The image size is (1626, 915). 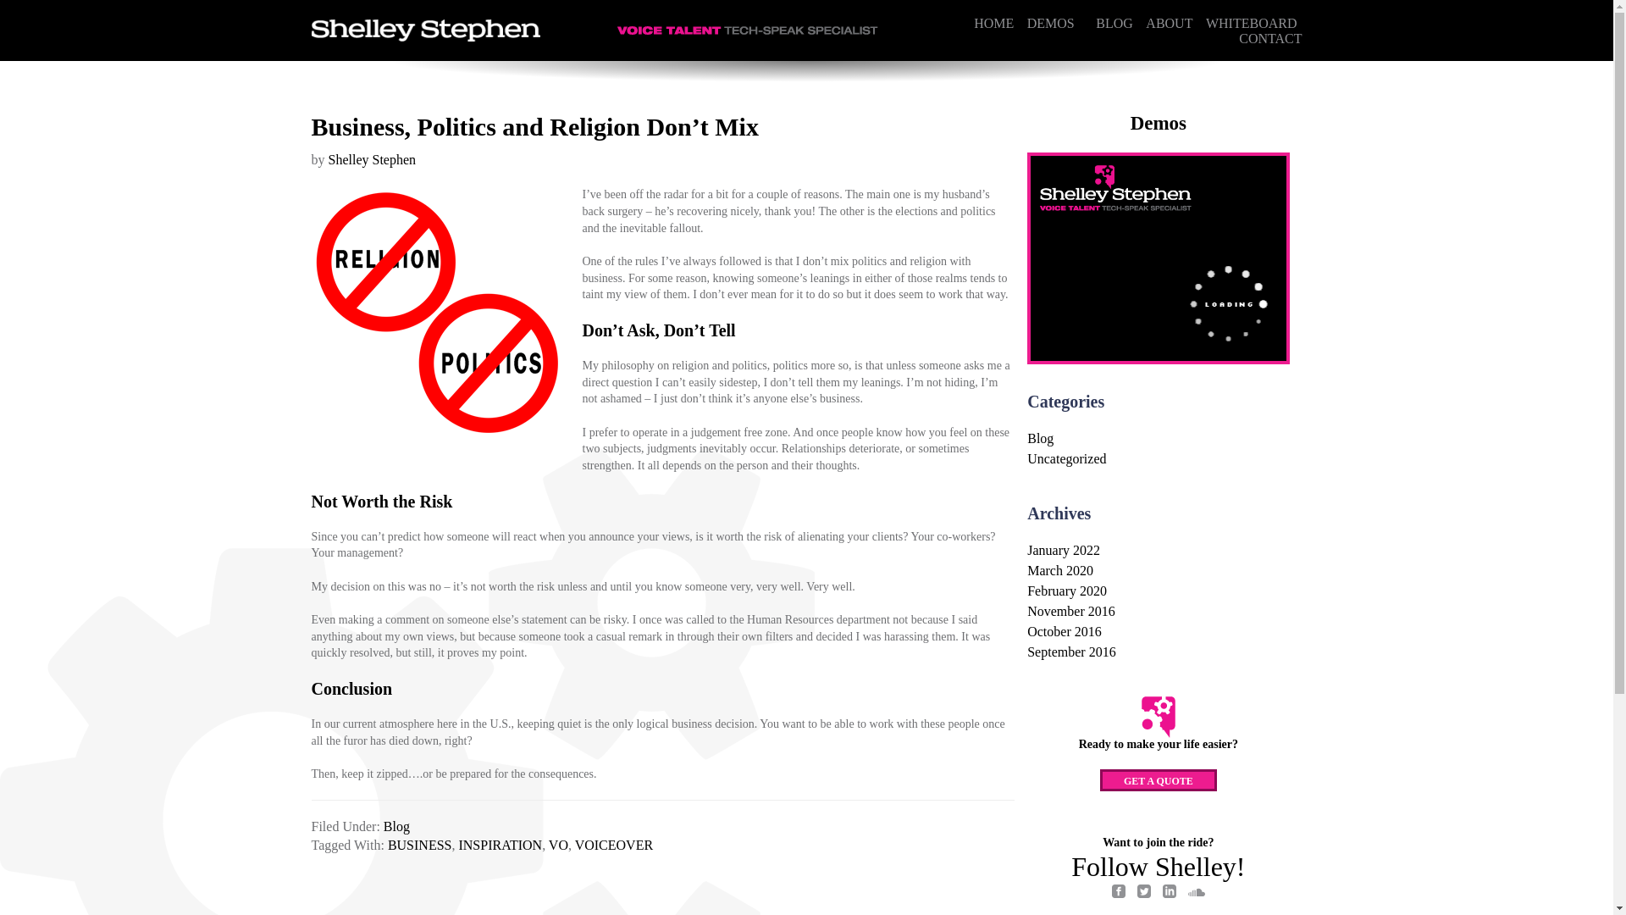 What do you see at coordinates (1270, 37) in the screenshot?
I see `CONTACT` at bounding box center [1270, 37].